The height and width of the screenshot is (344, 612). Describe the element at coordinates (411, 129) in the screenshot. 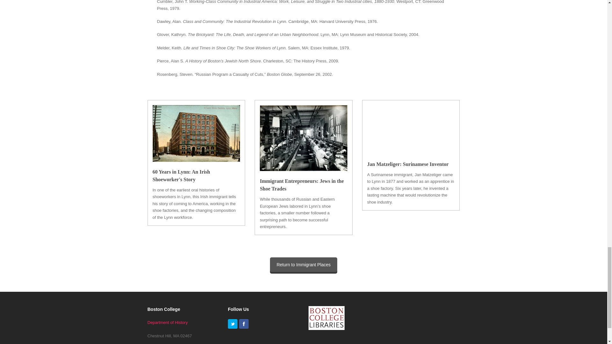

I see `Shoe Maker Mr Jan Ernst Matzeliger` at that location.